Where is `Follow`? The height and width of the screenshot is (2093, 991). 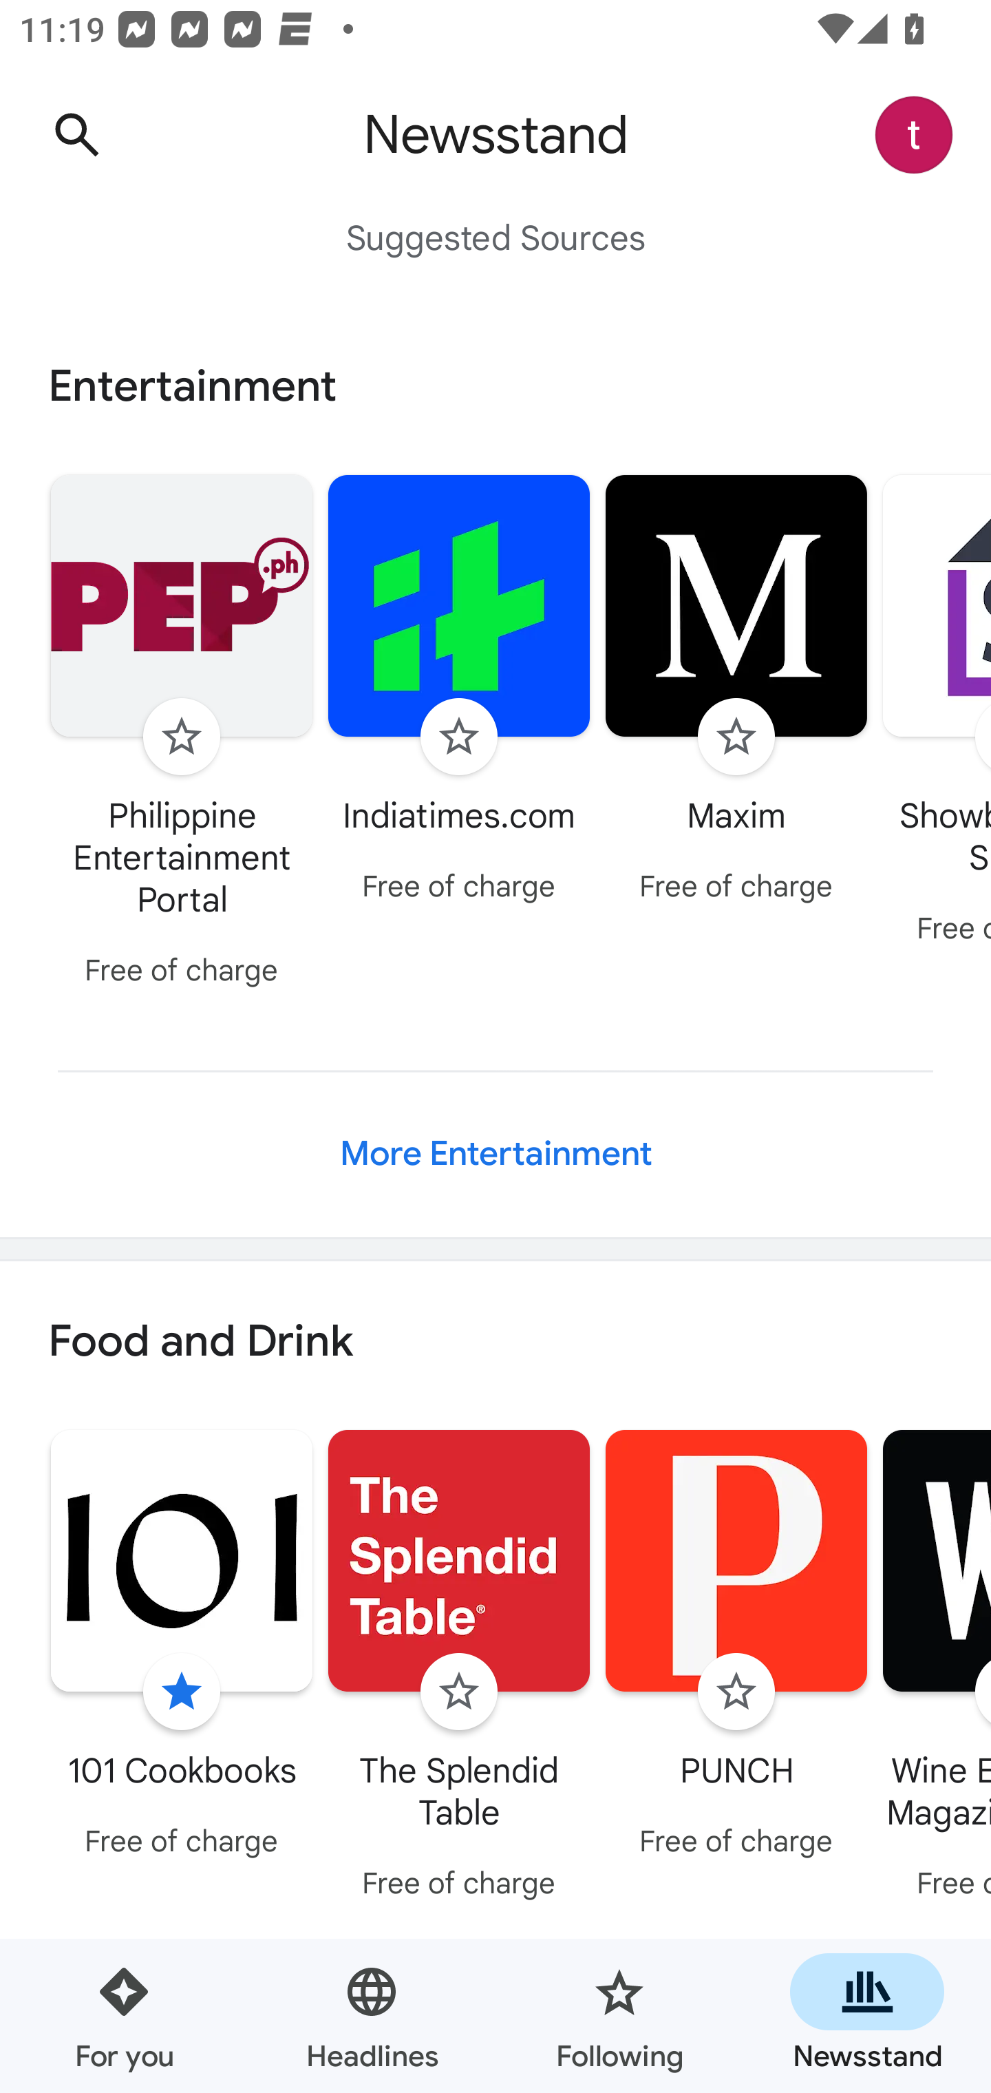
Follow is located at coordinates (736, 1692).